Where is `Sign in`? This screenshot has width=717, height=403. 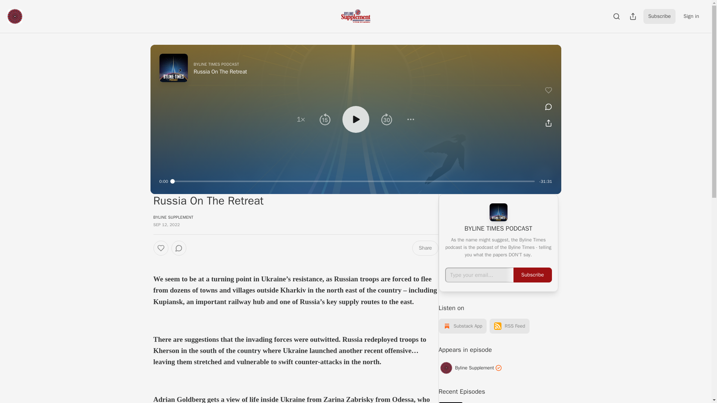 Sign in is located at coordinates (691, 16).